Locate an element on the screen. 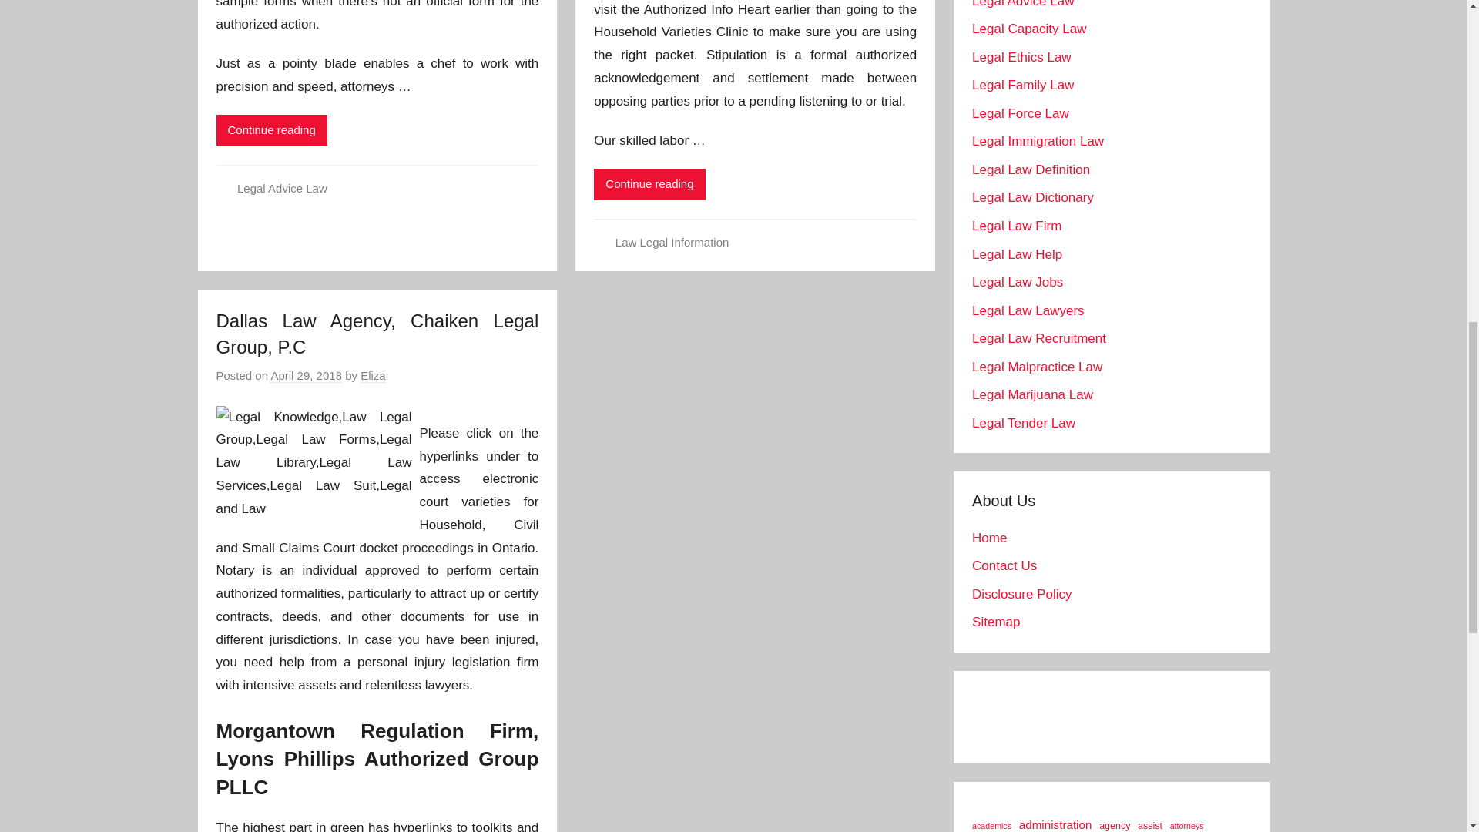 The width and height of the screenshot is (1479, 832). Continue reading is located at coordinates (649, 185).